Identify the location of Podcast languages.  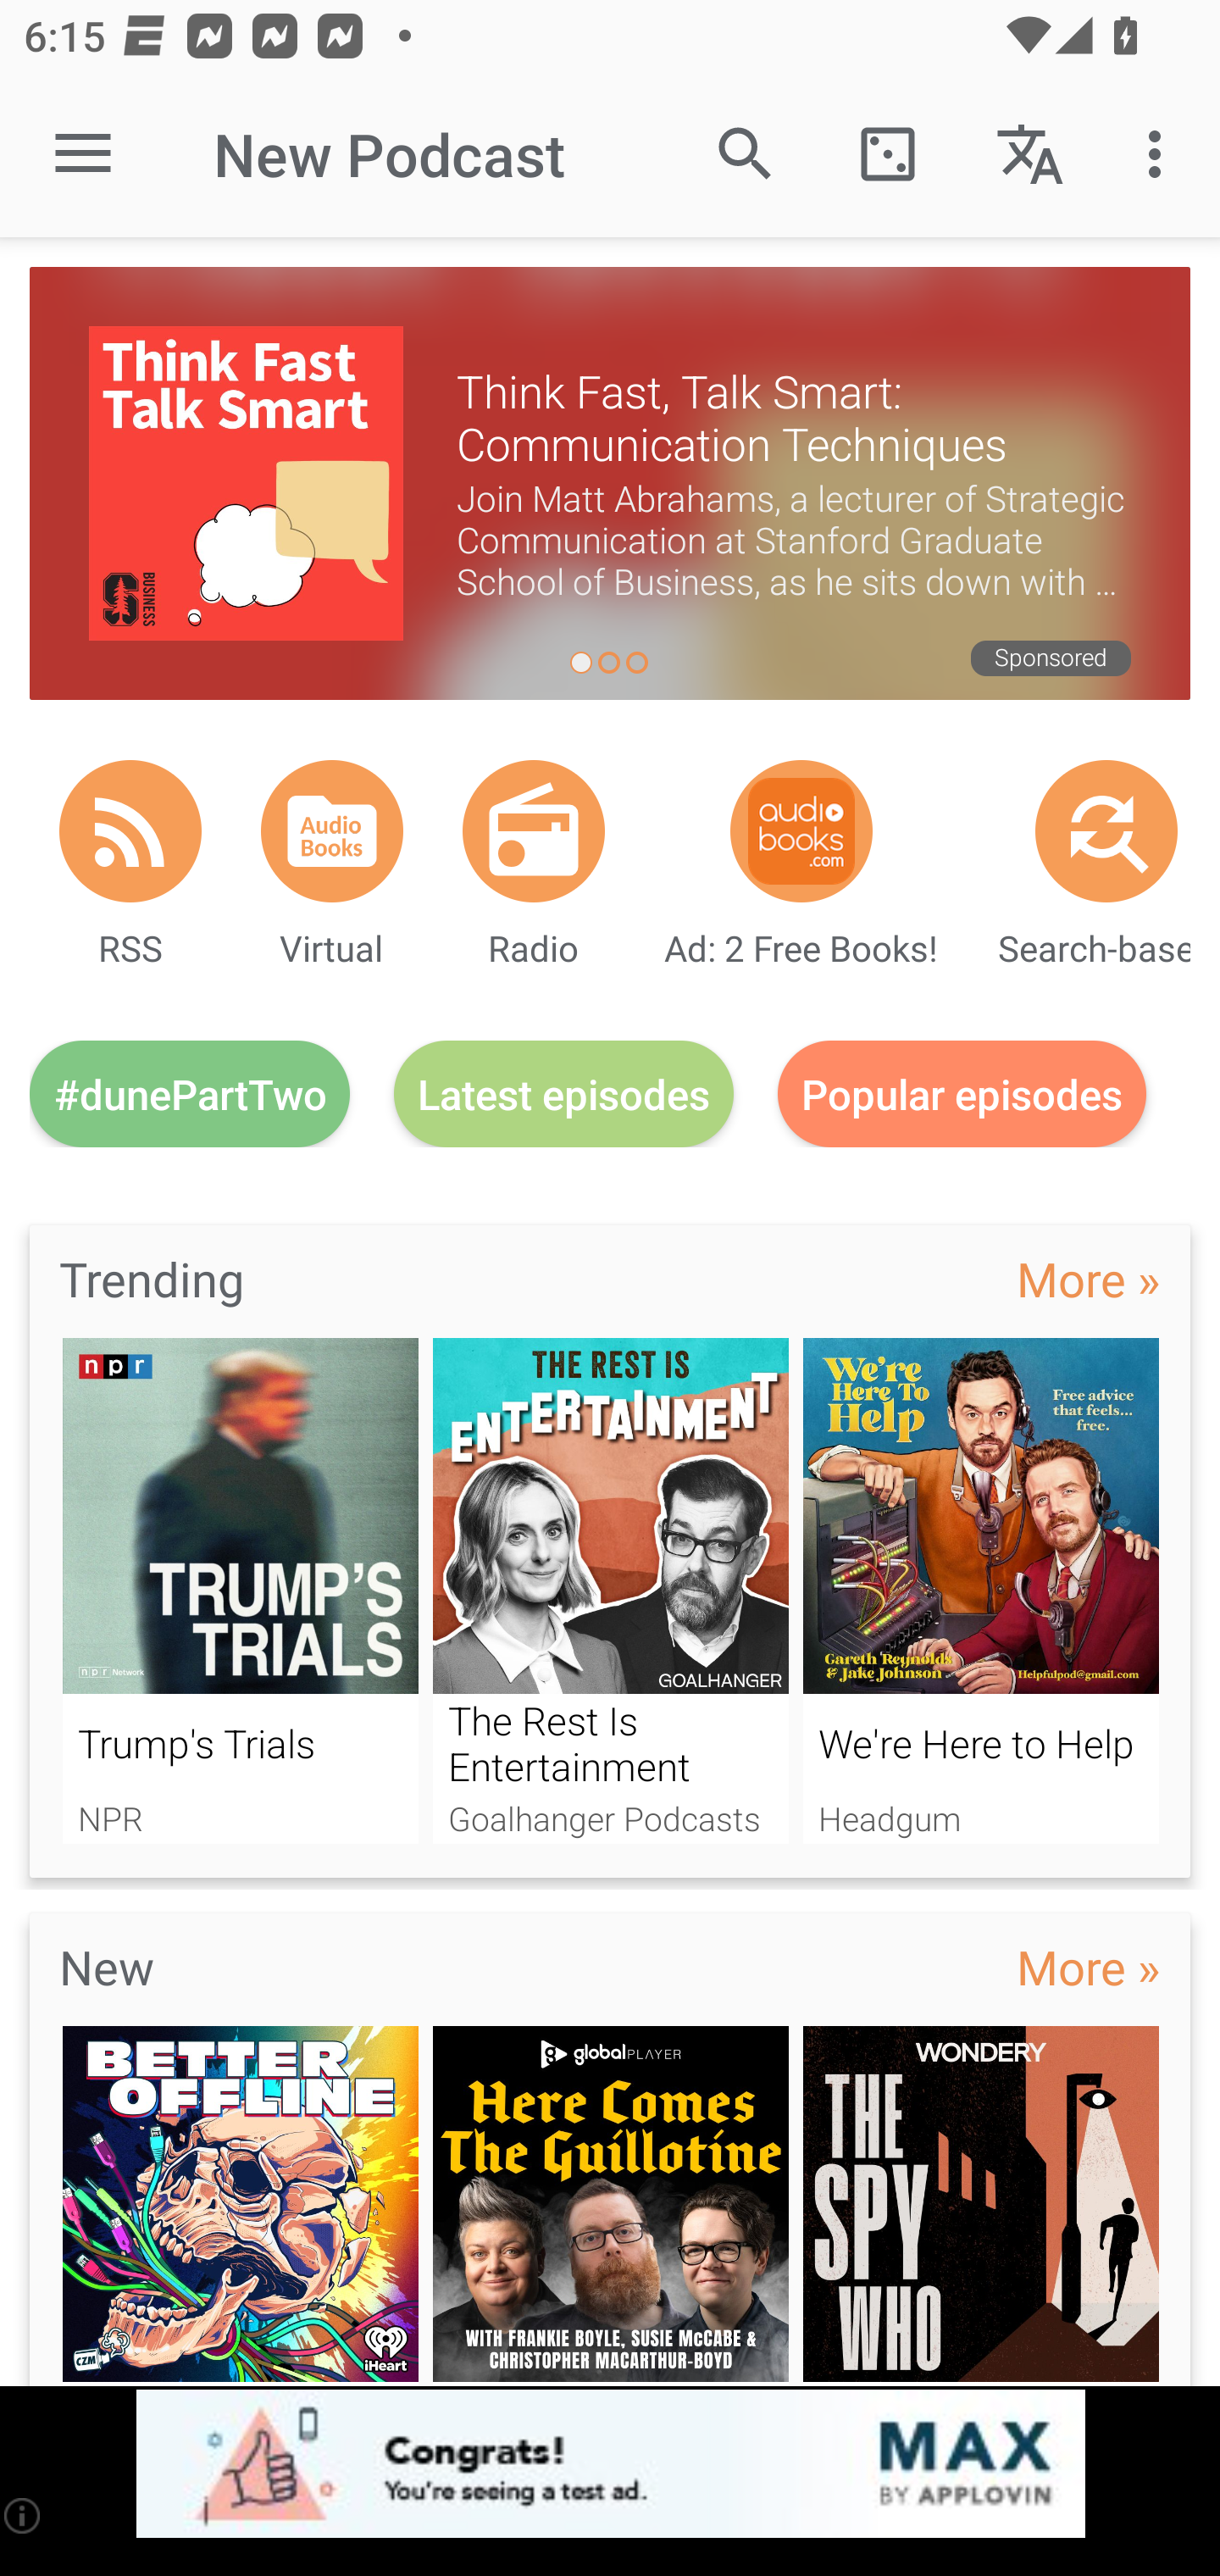
(1030, 154).